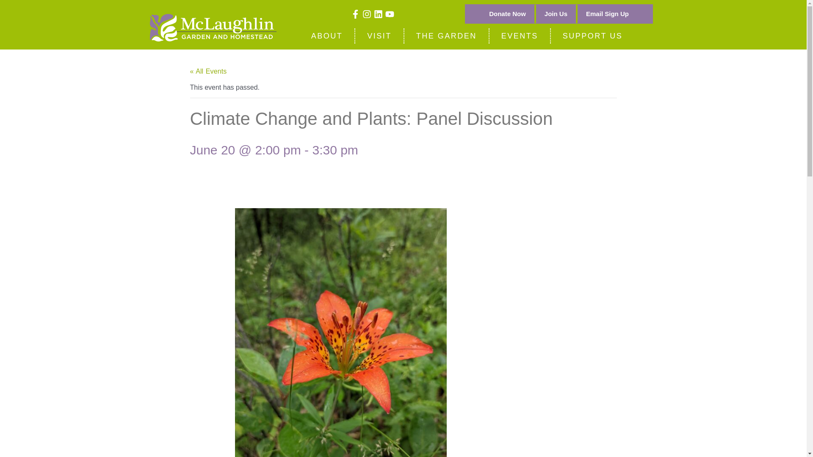  I want to click on Facebook-f, so click(356, 14).